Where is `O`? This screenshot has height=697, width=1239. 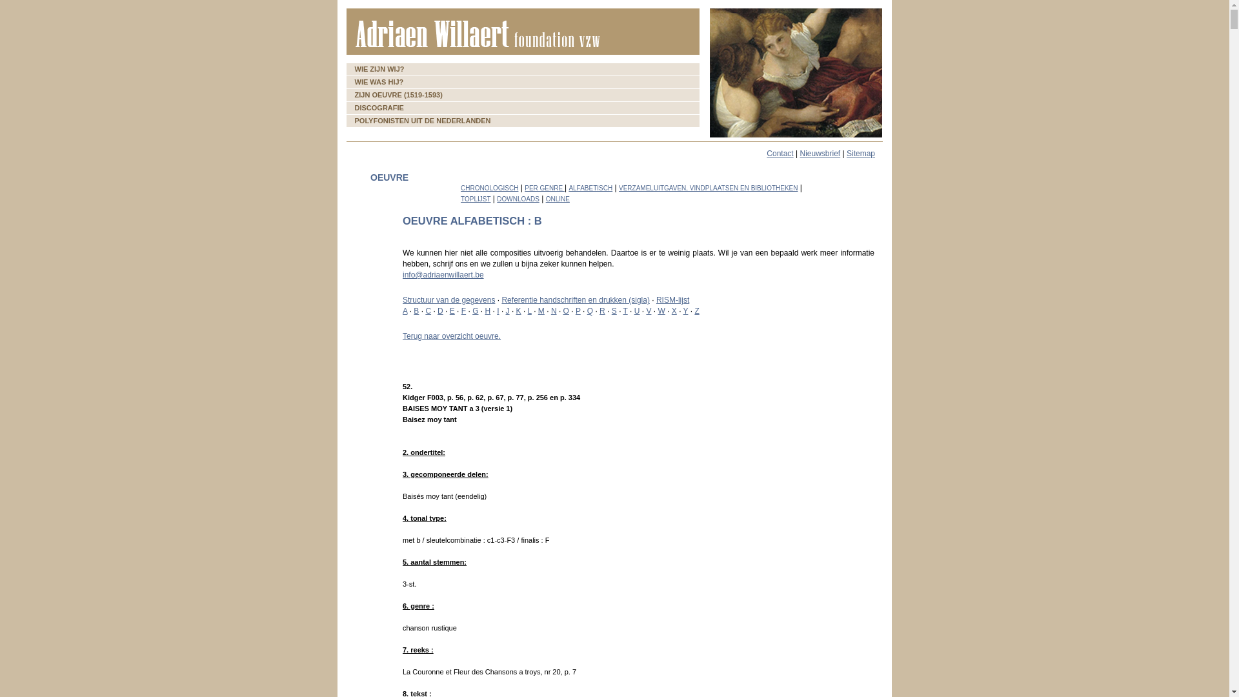
O is located at coordinates (567, 311).